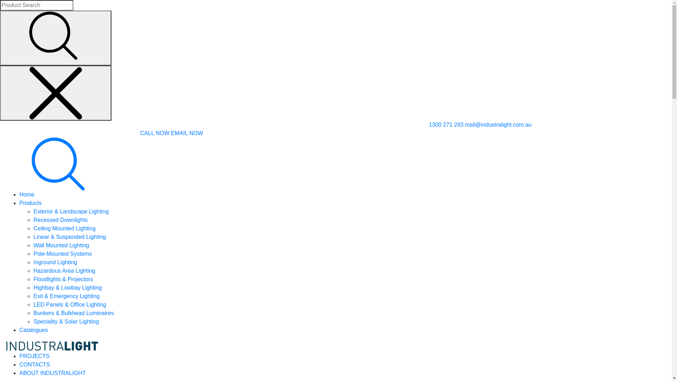 The height and width of the screenshot is (381, 677). I want to click on Highbay & Lowbay Lighting, so click(68, 288).